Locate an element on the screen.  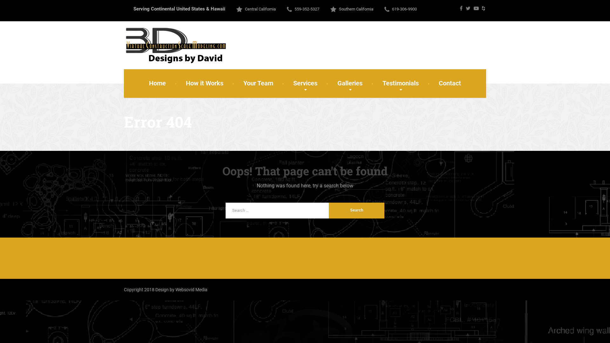
Testimonials is located at coordinates (401, 84).